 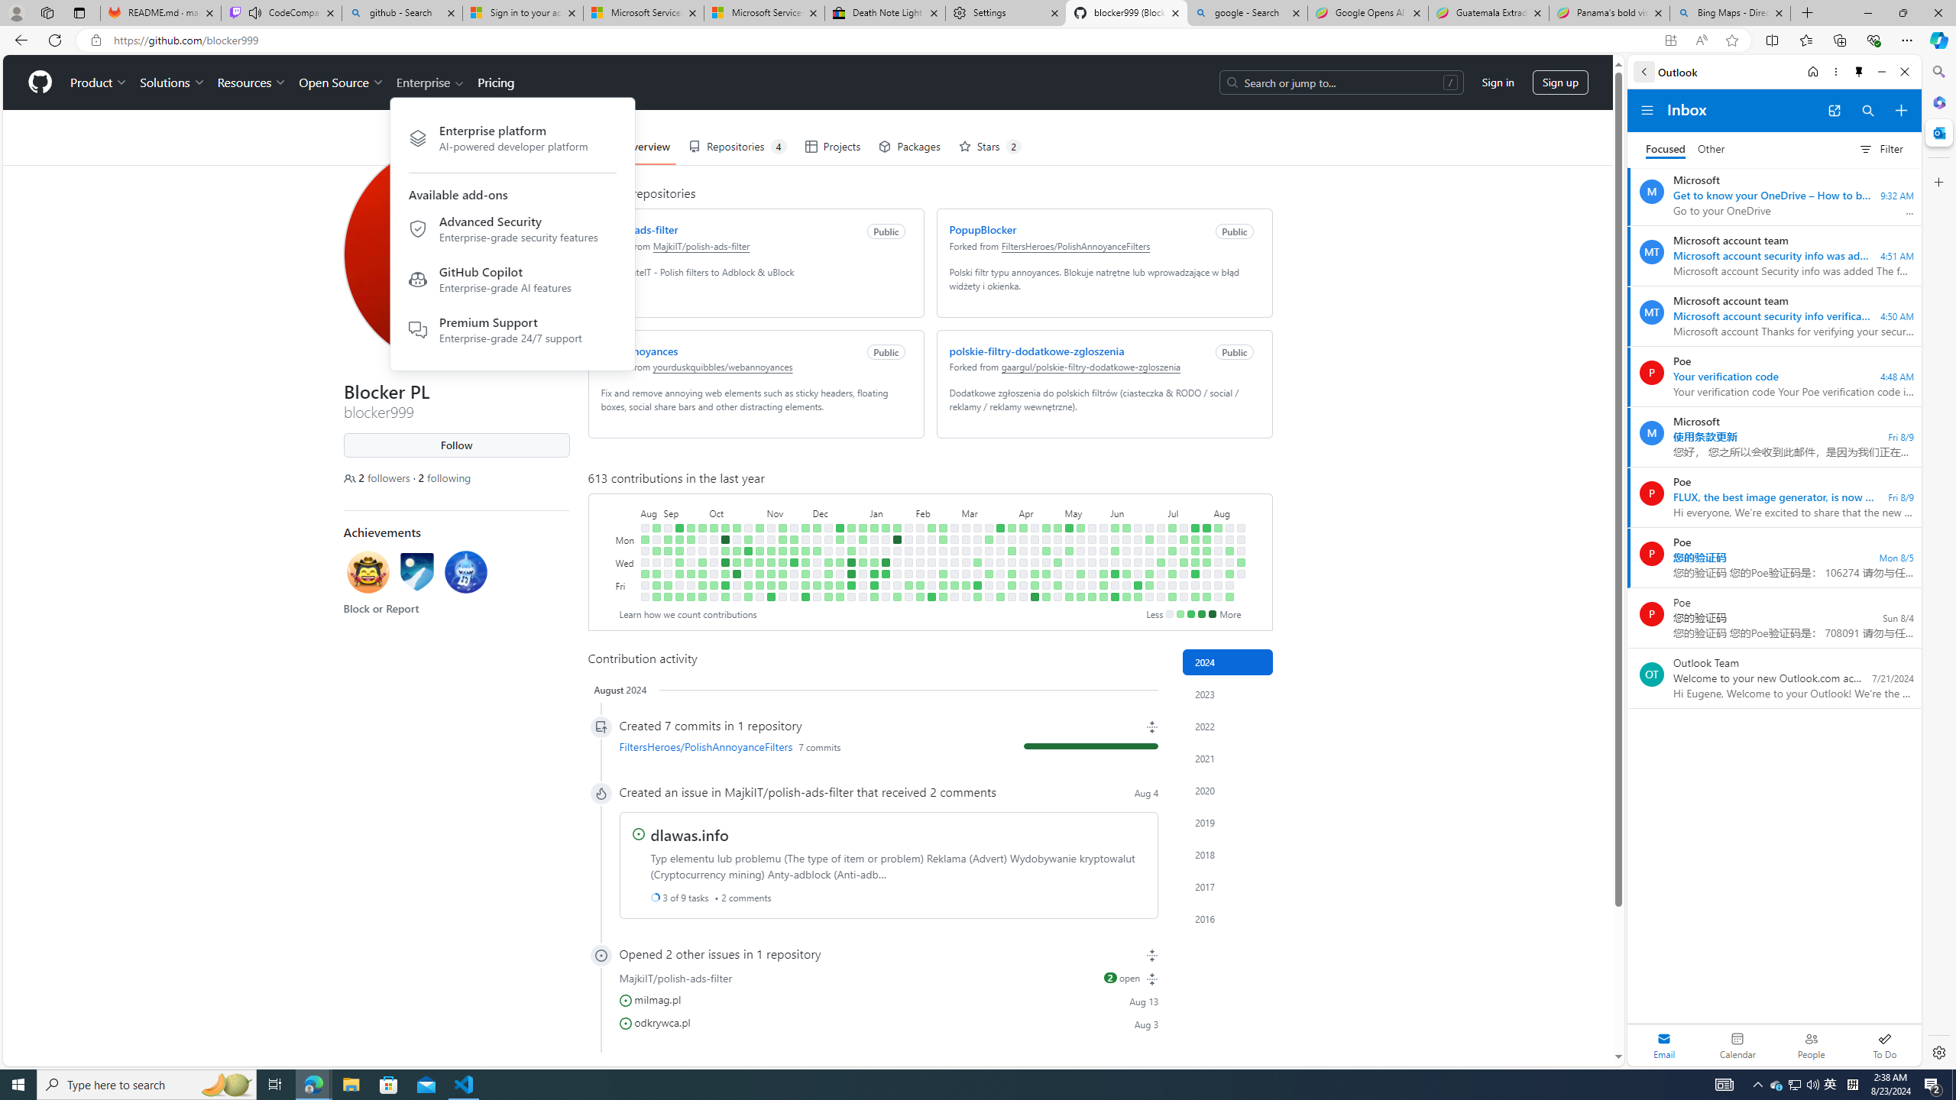 I want to click on App available. Install GitHub, so click(x=1670, y=40).